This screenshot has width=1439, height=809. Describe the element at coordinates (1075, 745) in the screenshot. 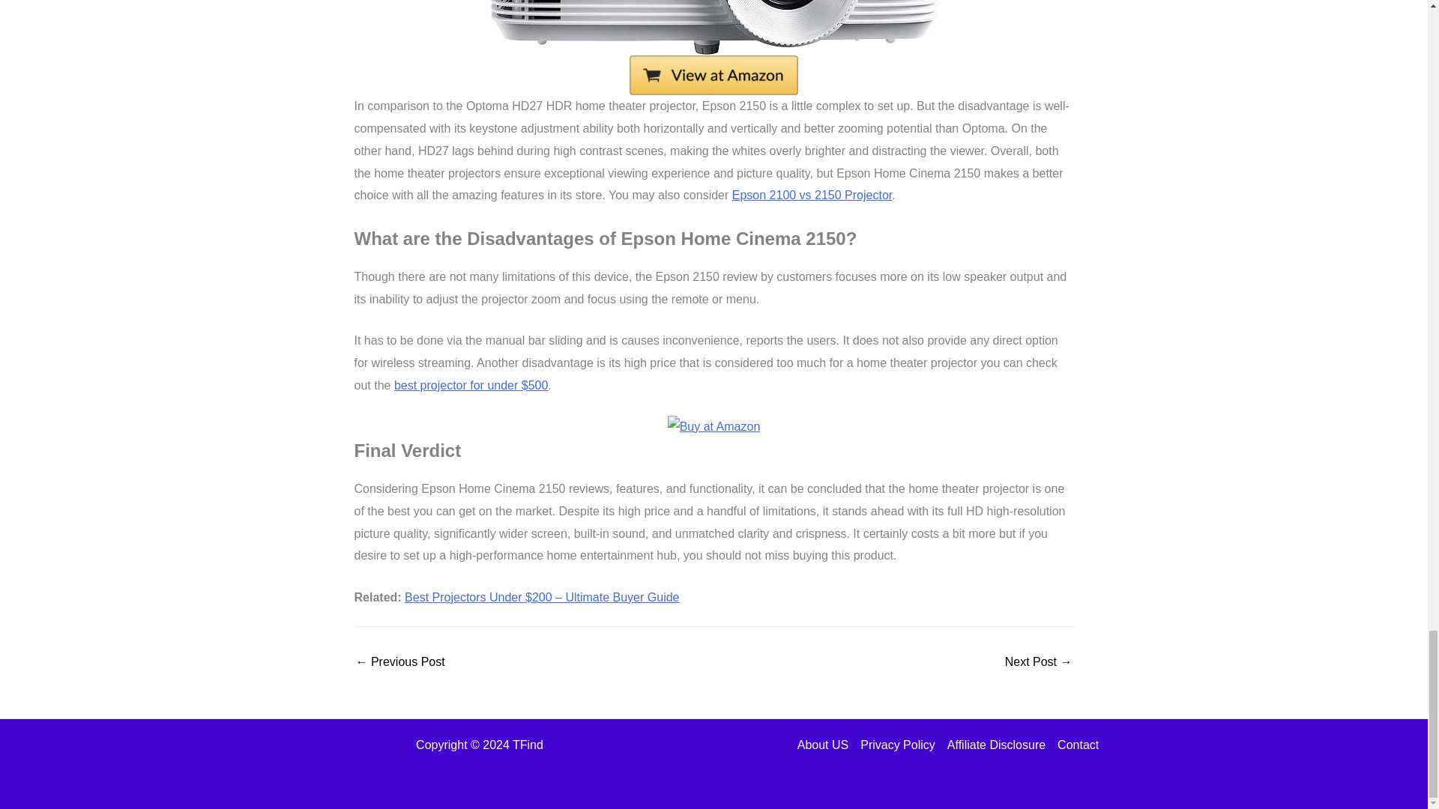

I see `Contact` at that location.